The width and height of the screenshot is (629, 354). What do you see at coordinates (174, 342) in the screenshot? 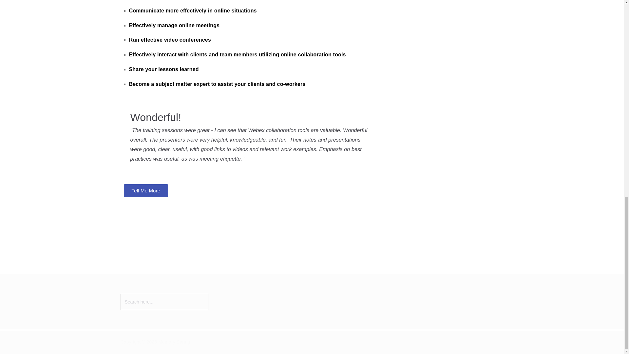
I see `Memory Spring` at bounding box center [174, 342].